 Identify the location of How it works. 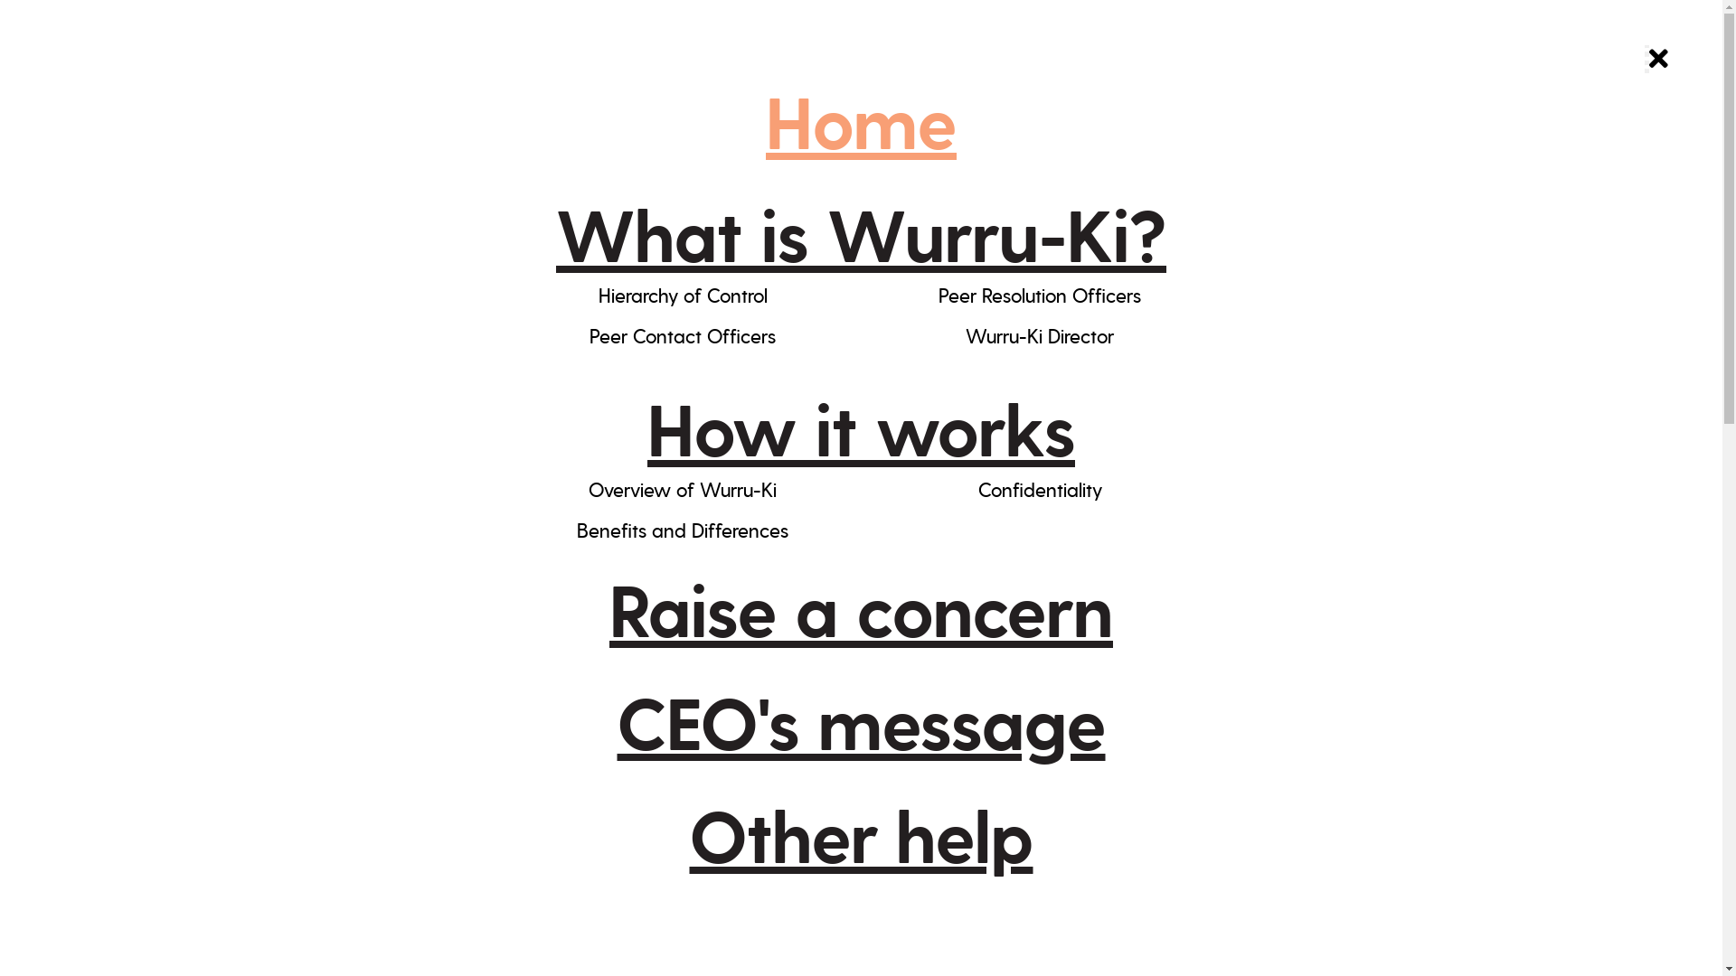
(861, 427).